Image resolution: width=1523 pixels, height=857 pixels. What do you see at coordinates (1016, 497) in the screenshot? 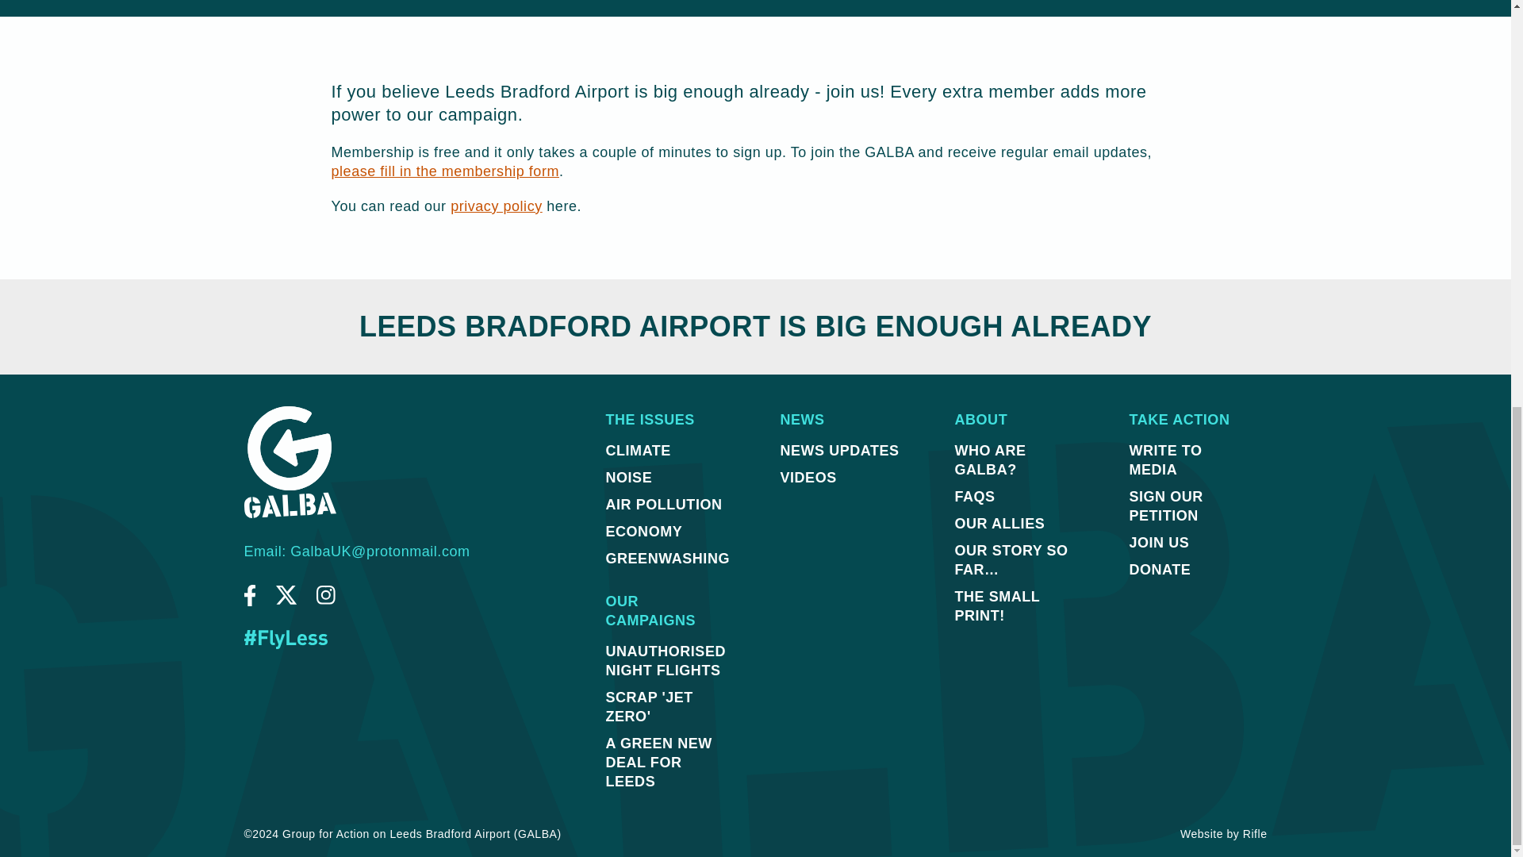
I see `FAQS` at bounding box center [1016, 497].